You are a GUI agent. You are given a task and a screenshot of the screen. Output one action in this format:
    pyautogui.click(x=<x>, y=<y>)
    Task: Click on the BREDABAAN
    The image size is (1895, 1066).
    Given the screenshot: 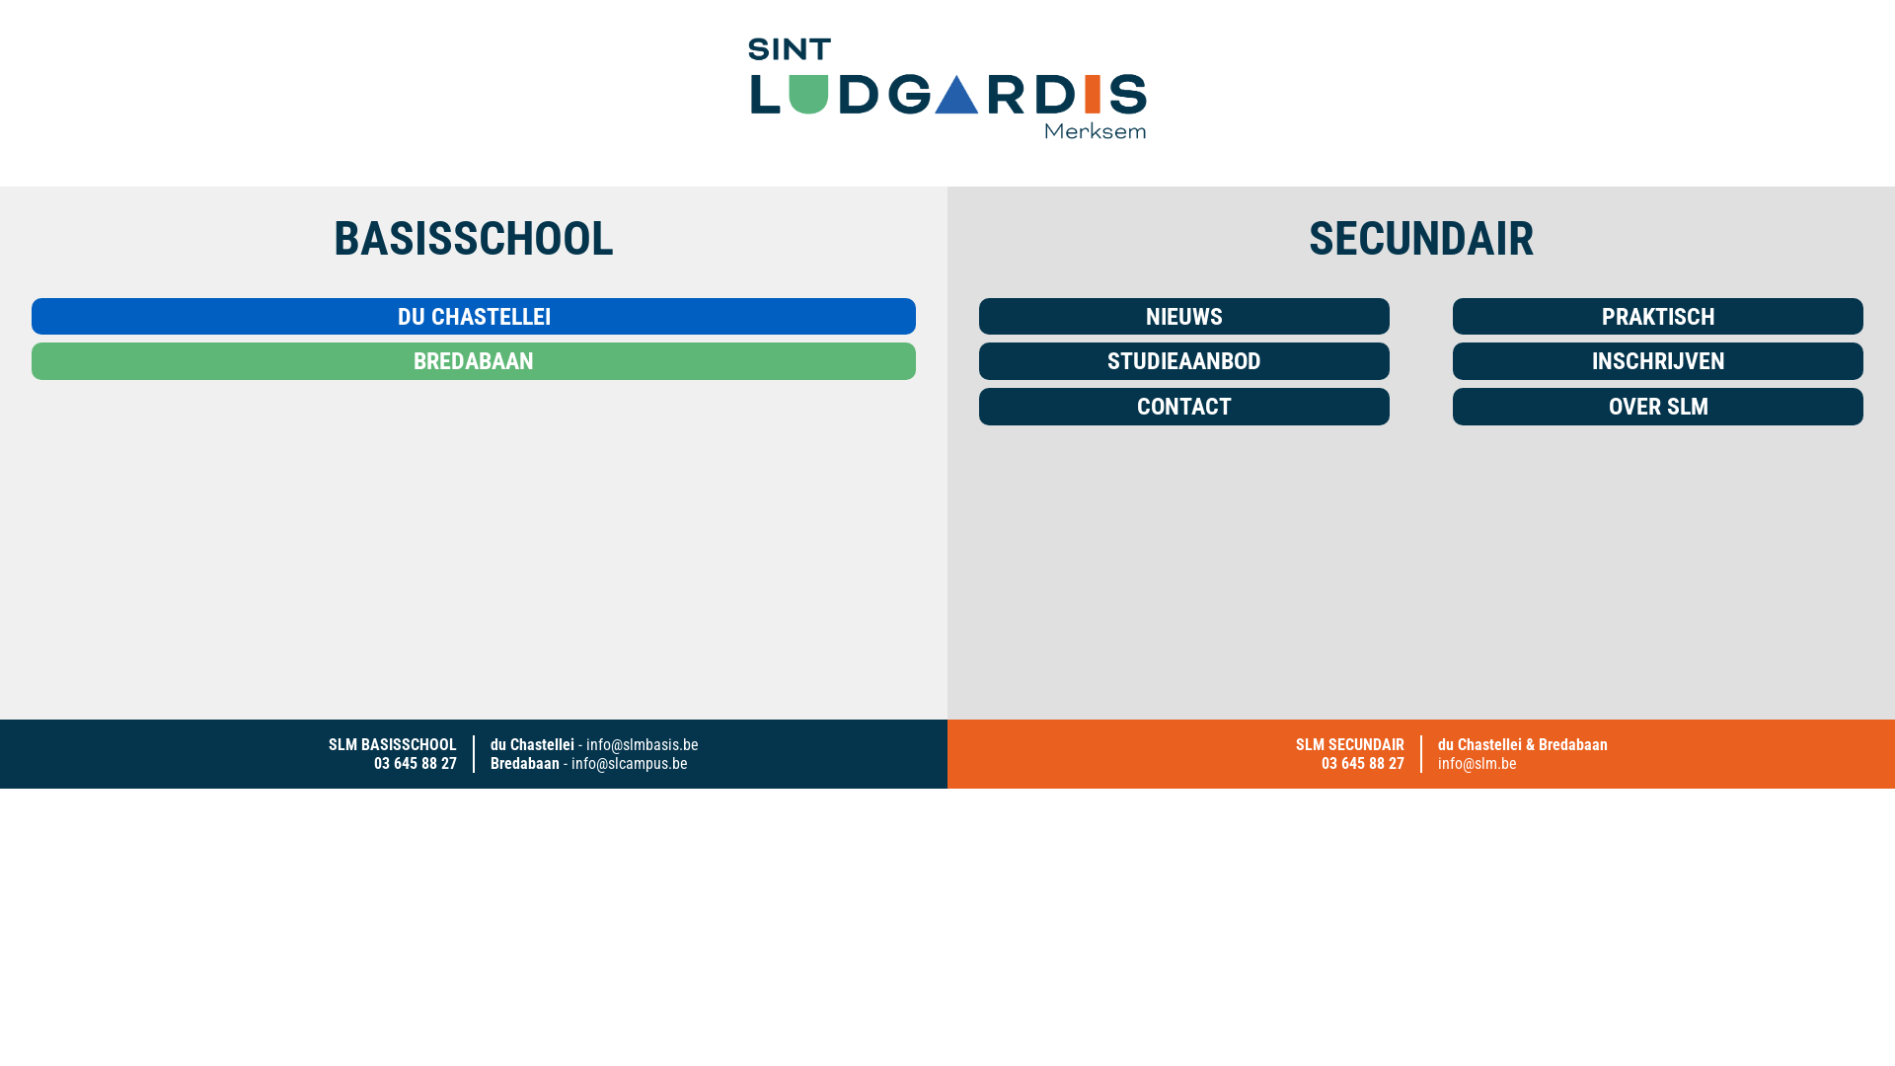 What is the action you would take?
    pyautogui.click(x=474, y=361)
    